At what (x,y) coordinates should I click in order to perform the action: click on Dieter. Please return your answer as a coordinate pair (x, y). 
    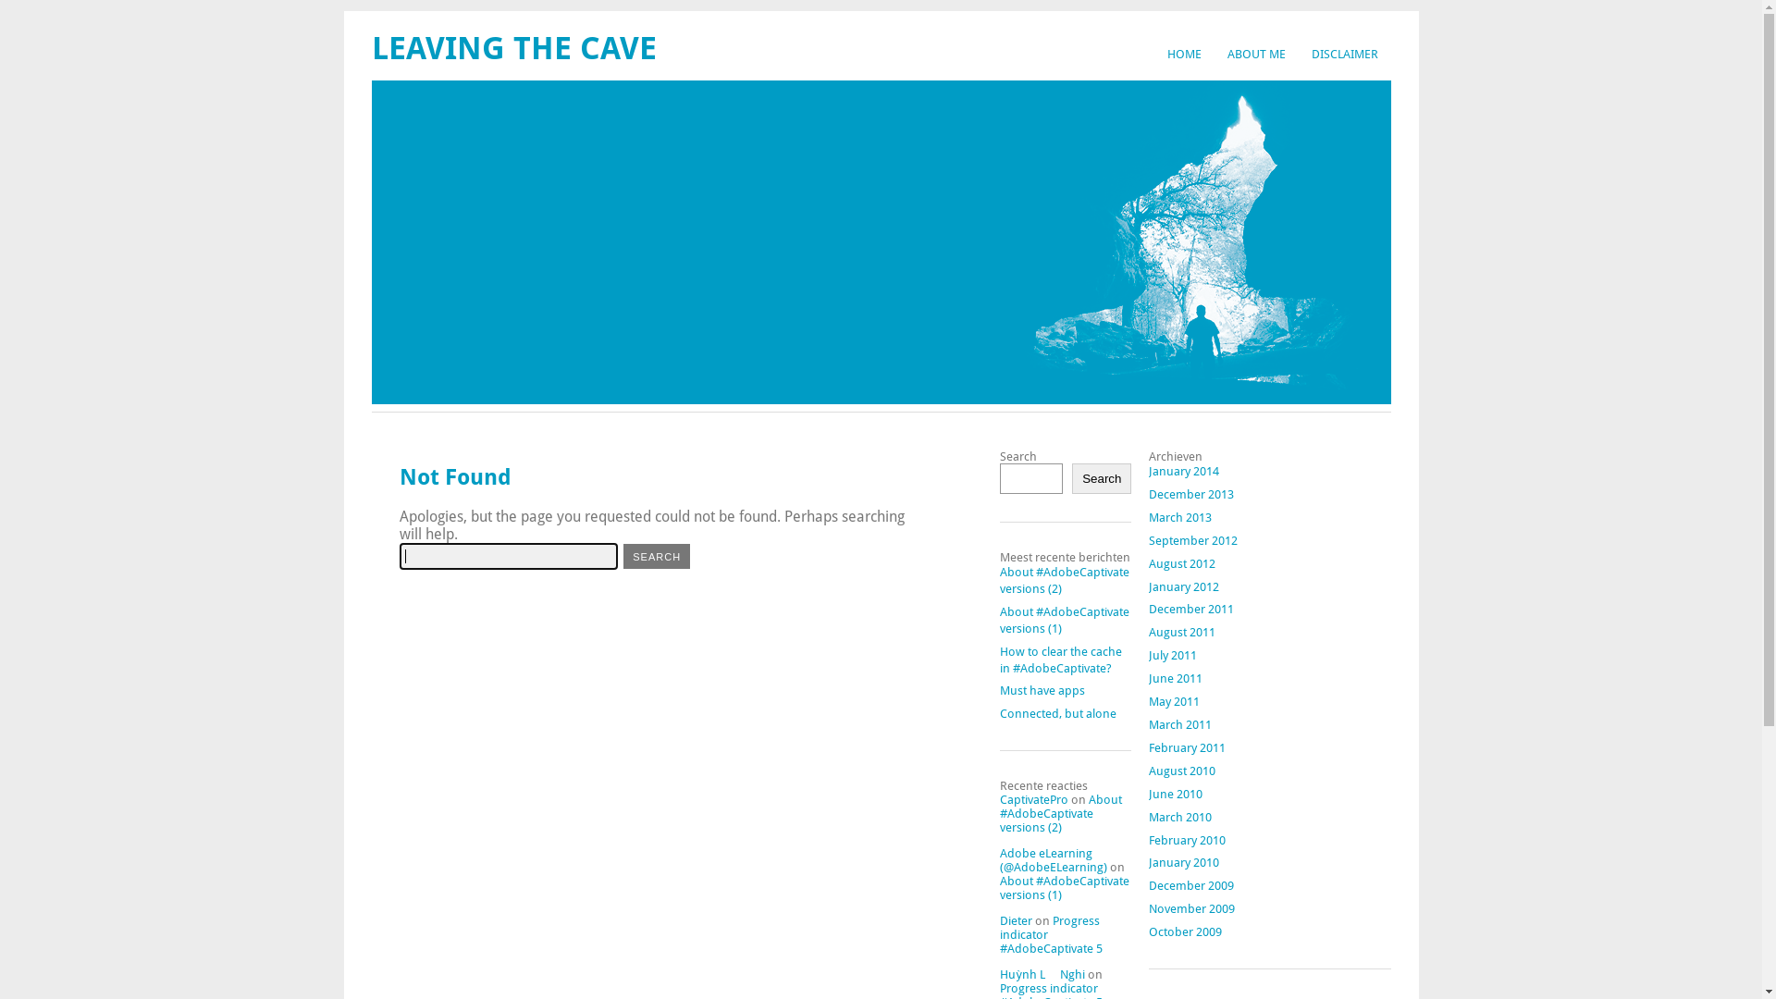
    Looking at the image, I should click on (1016, 921).